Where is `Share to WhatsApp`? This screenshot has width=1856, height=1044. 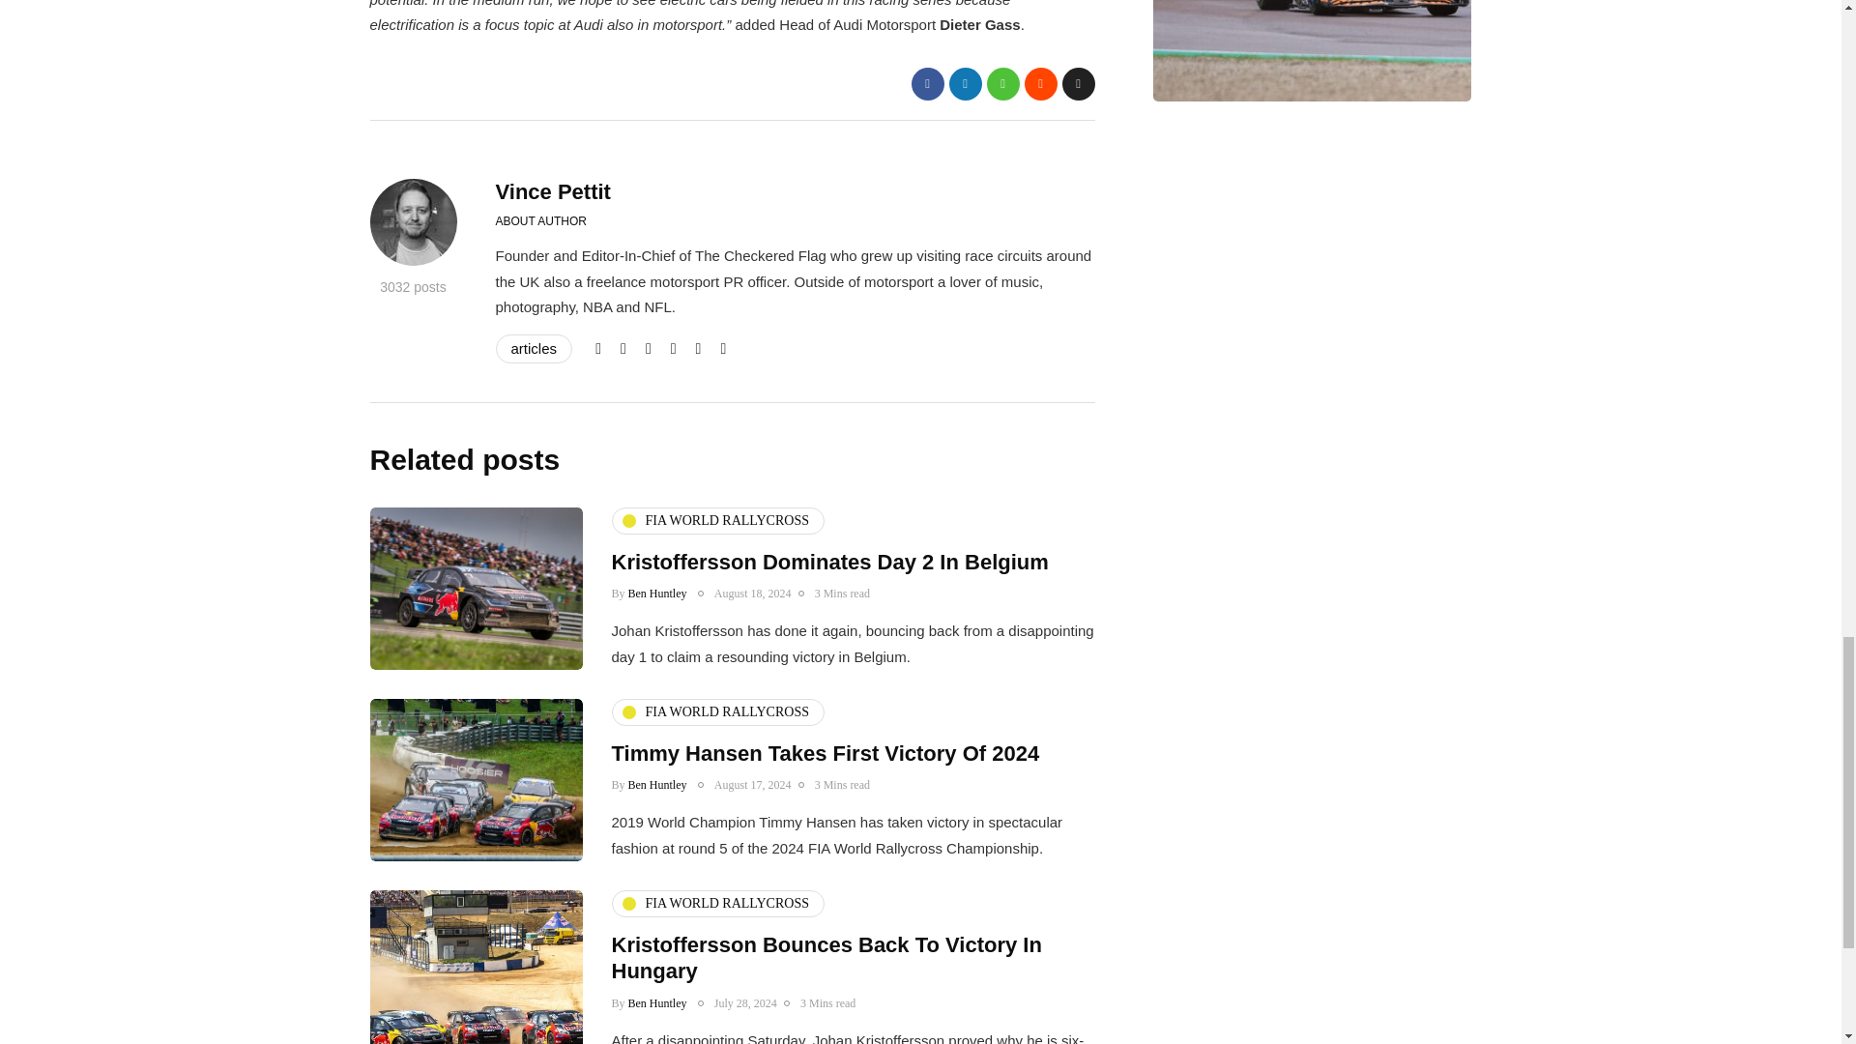
Share to WhatsApp is located at coordinates (1001, 83).